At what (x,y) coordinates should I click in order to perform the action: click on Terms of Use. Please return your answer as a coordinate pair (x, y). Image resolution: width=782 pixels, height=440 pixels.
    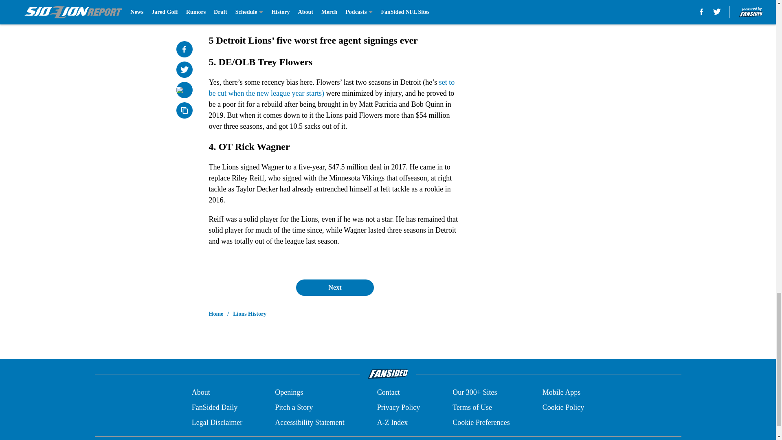
    Looking at the image, I should click on (472, 407).